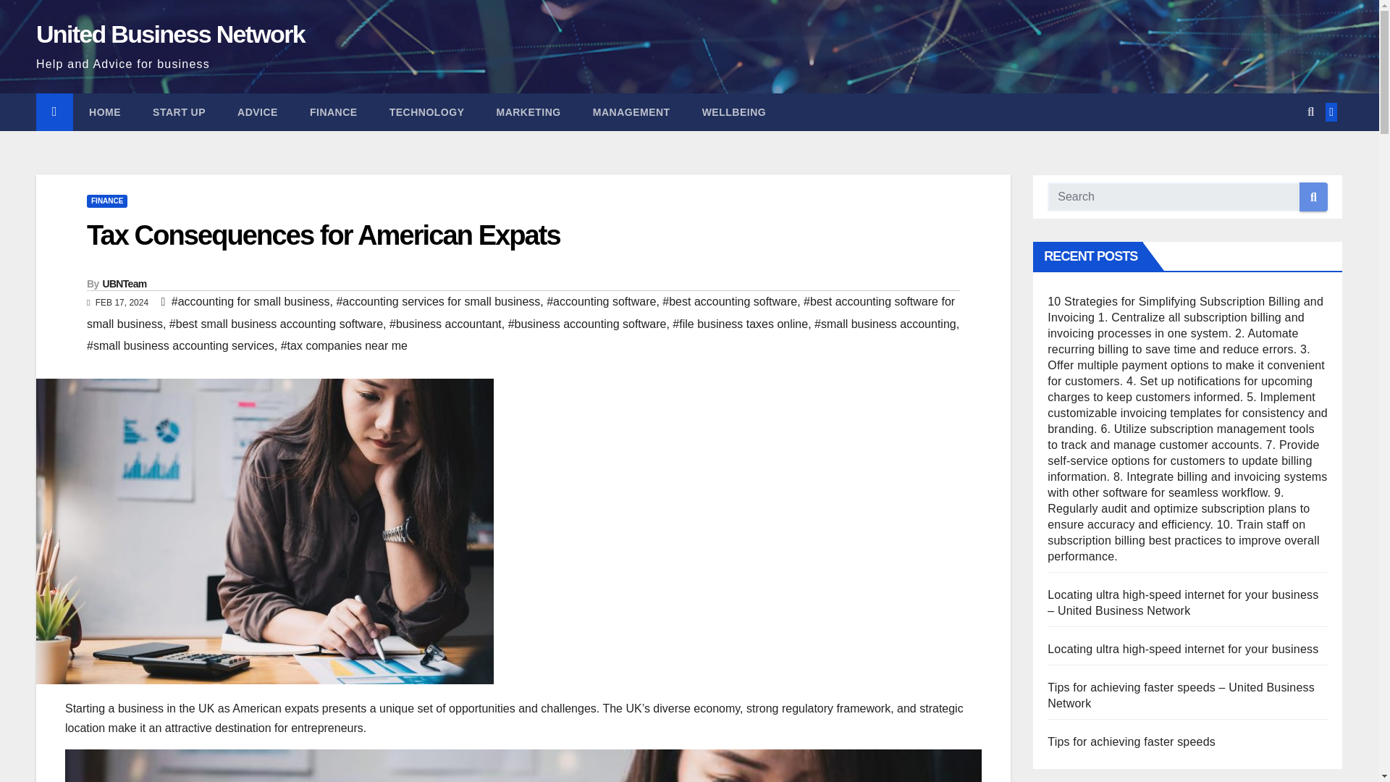 This screenshot has height=782, width=1390. Describe the element at coordinates (631, 112) in the screenshot. I see `MANAGEMENT` at that location.